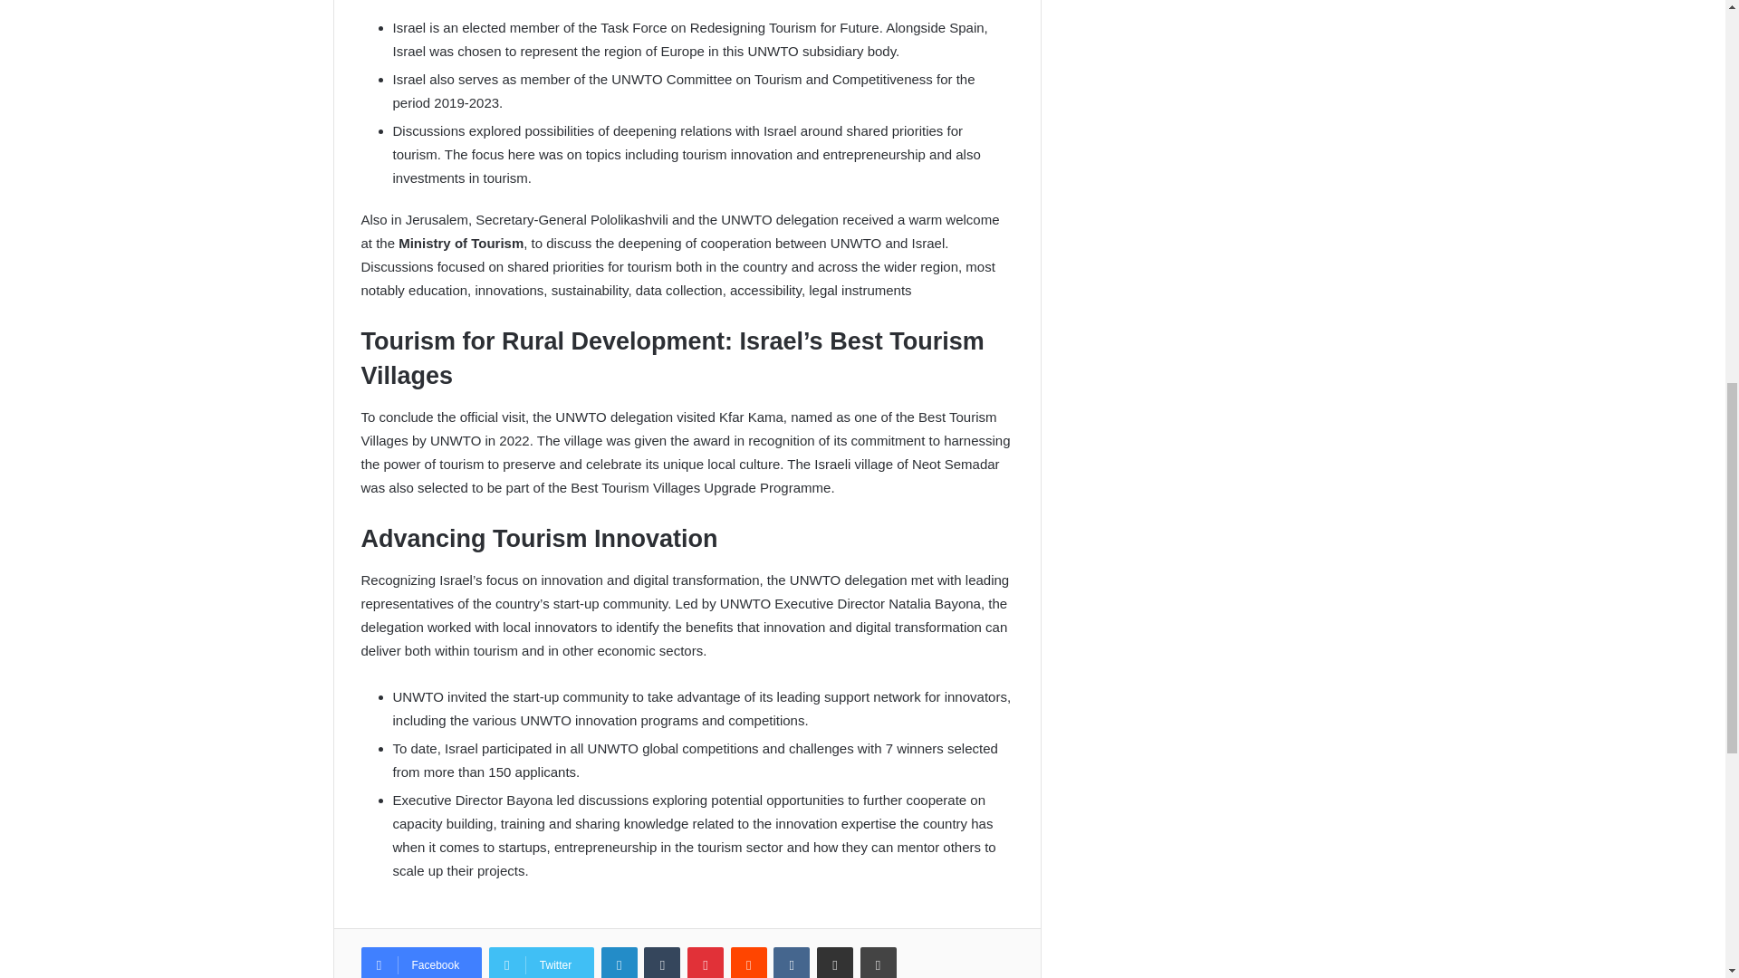 The width and height of the screenshot is (1739, 978). I want to click on Facebook, so click(420, 963).